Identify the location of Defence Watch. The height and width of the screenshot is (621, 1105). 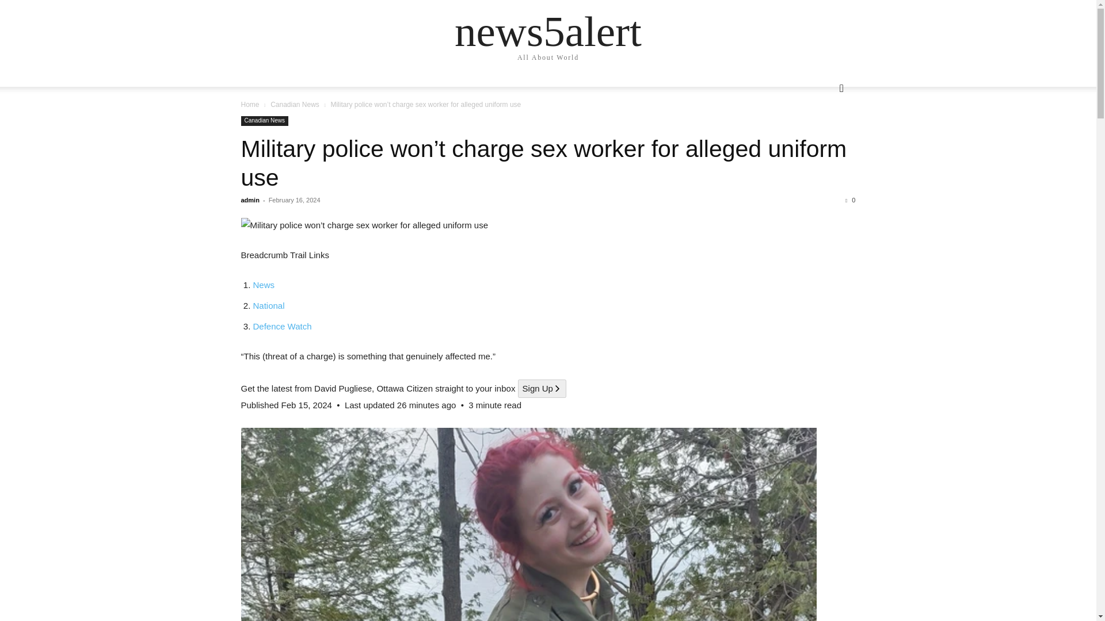
(282, 326).